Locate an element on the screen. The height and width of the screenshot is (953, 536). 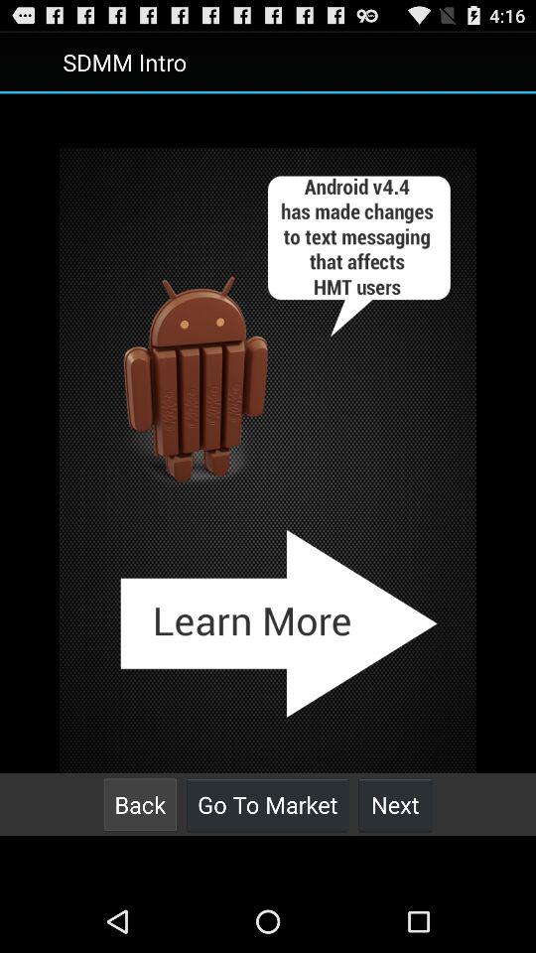
tap the button next to next icon is located at coordinates (268, 804).